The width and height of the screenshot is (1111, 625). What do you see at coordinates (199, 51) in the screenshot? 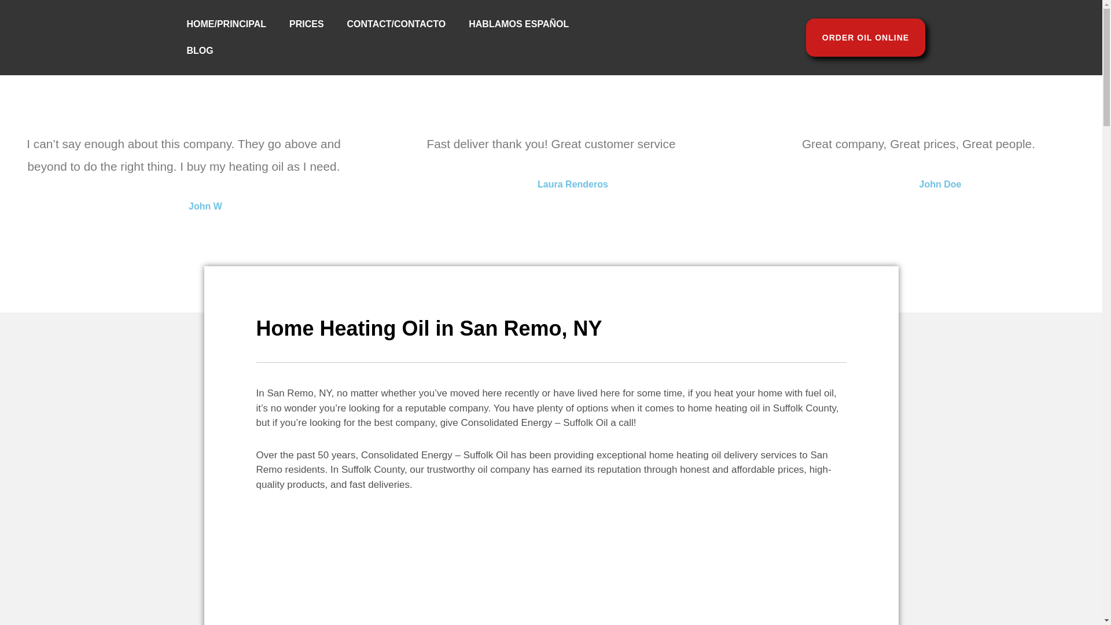
I see `BLOG` at bounding box center [199, 51].